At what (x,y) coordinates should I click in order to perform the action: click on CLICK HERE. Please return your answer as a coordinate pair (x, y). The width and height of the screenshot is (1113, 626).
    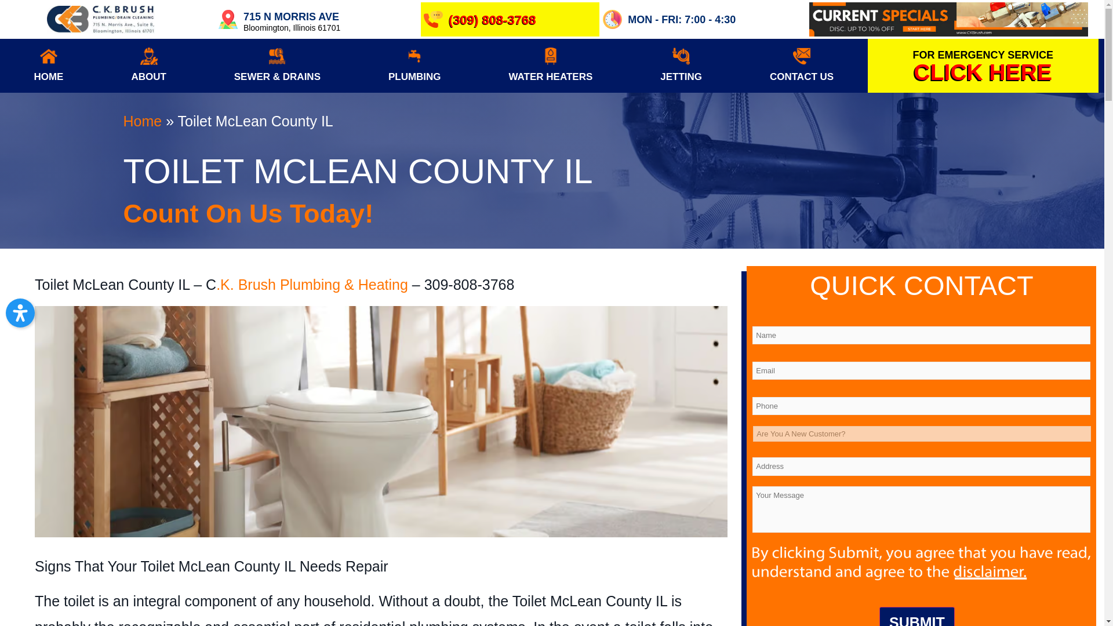
    Looking at the image, I should click on (983, 72).